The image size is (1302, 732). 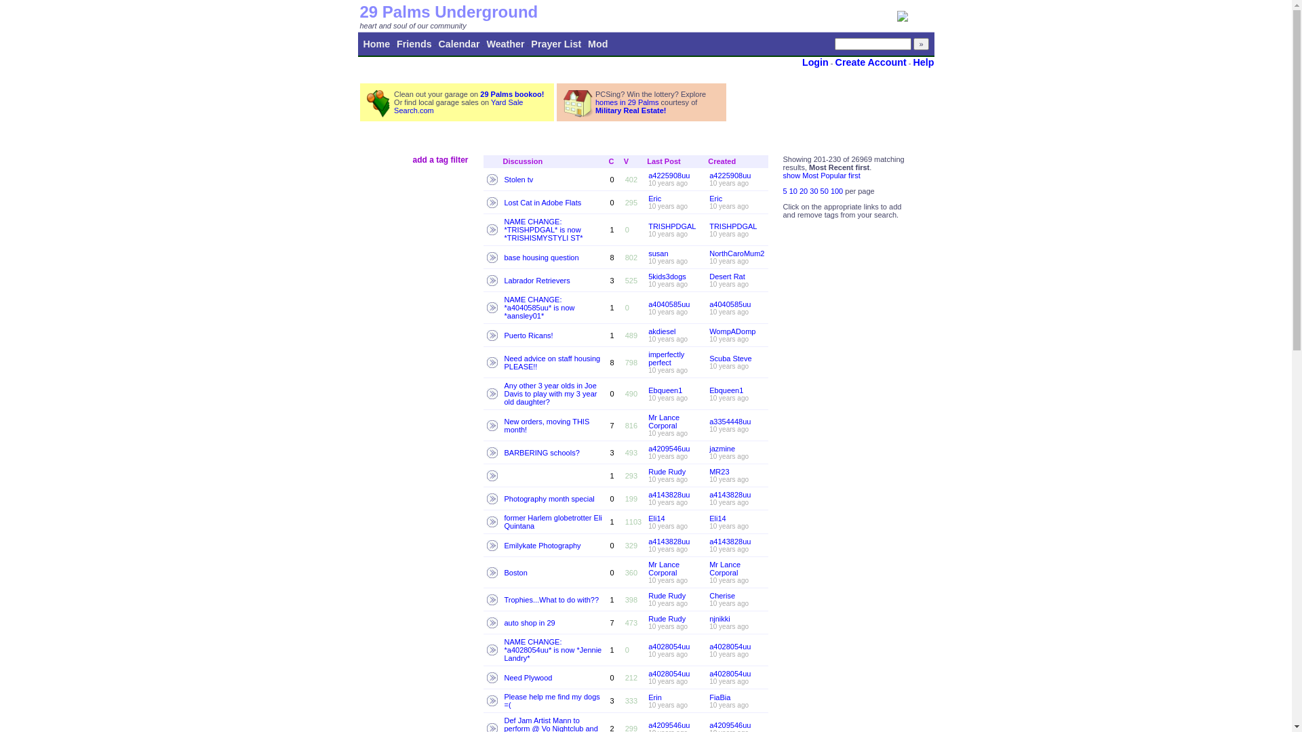 I want to click on Ebqueen1, so click(x=726, y=390).